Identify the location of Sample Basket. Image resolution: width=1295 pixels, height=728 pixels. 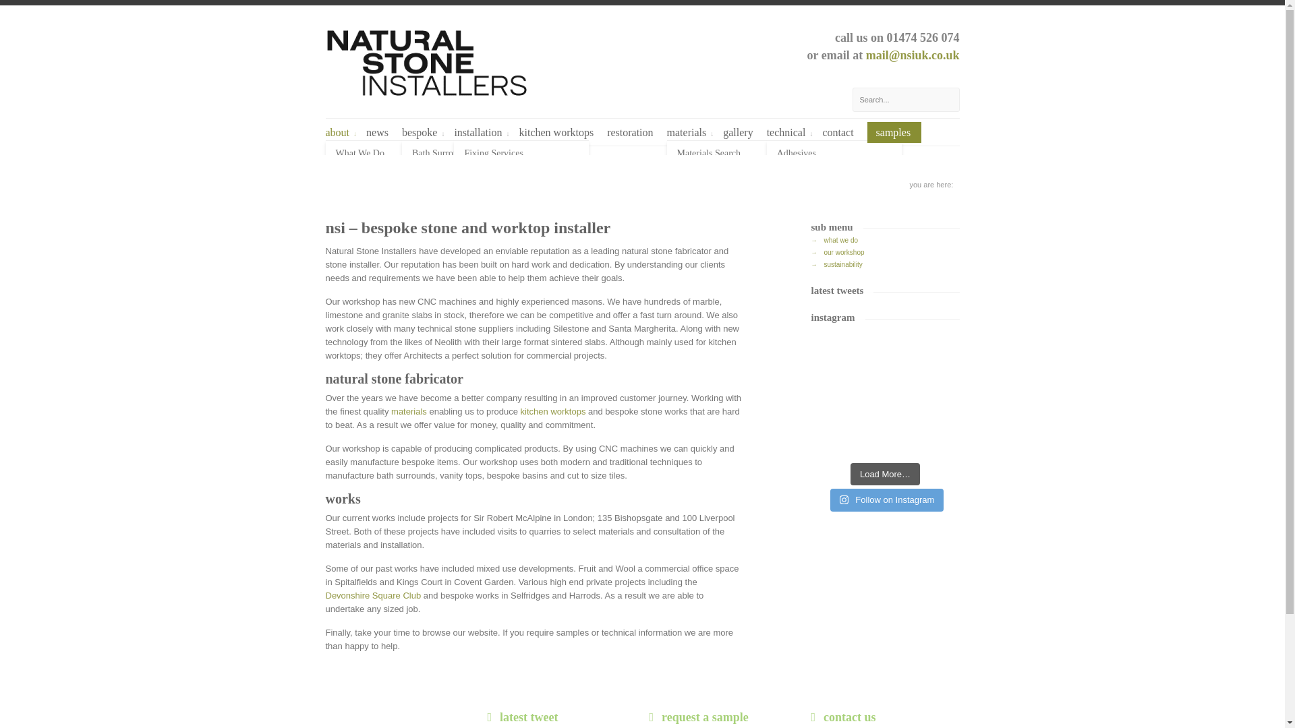
(734, 173).